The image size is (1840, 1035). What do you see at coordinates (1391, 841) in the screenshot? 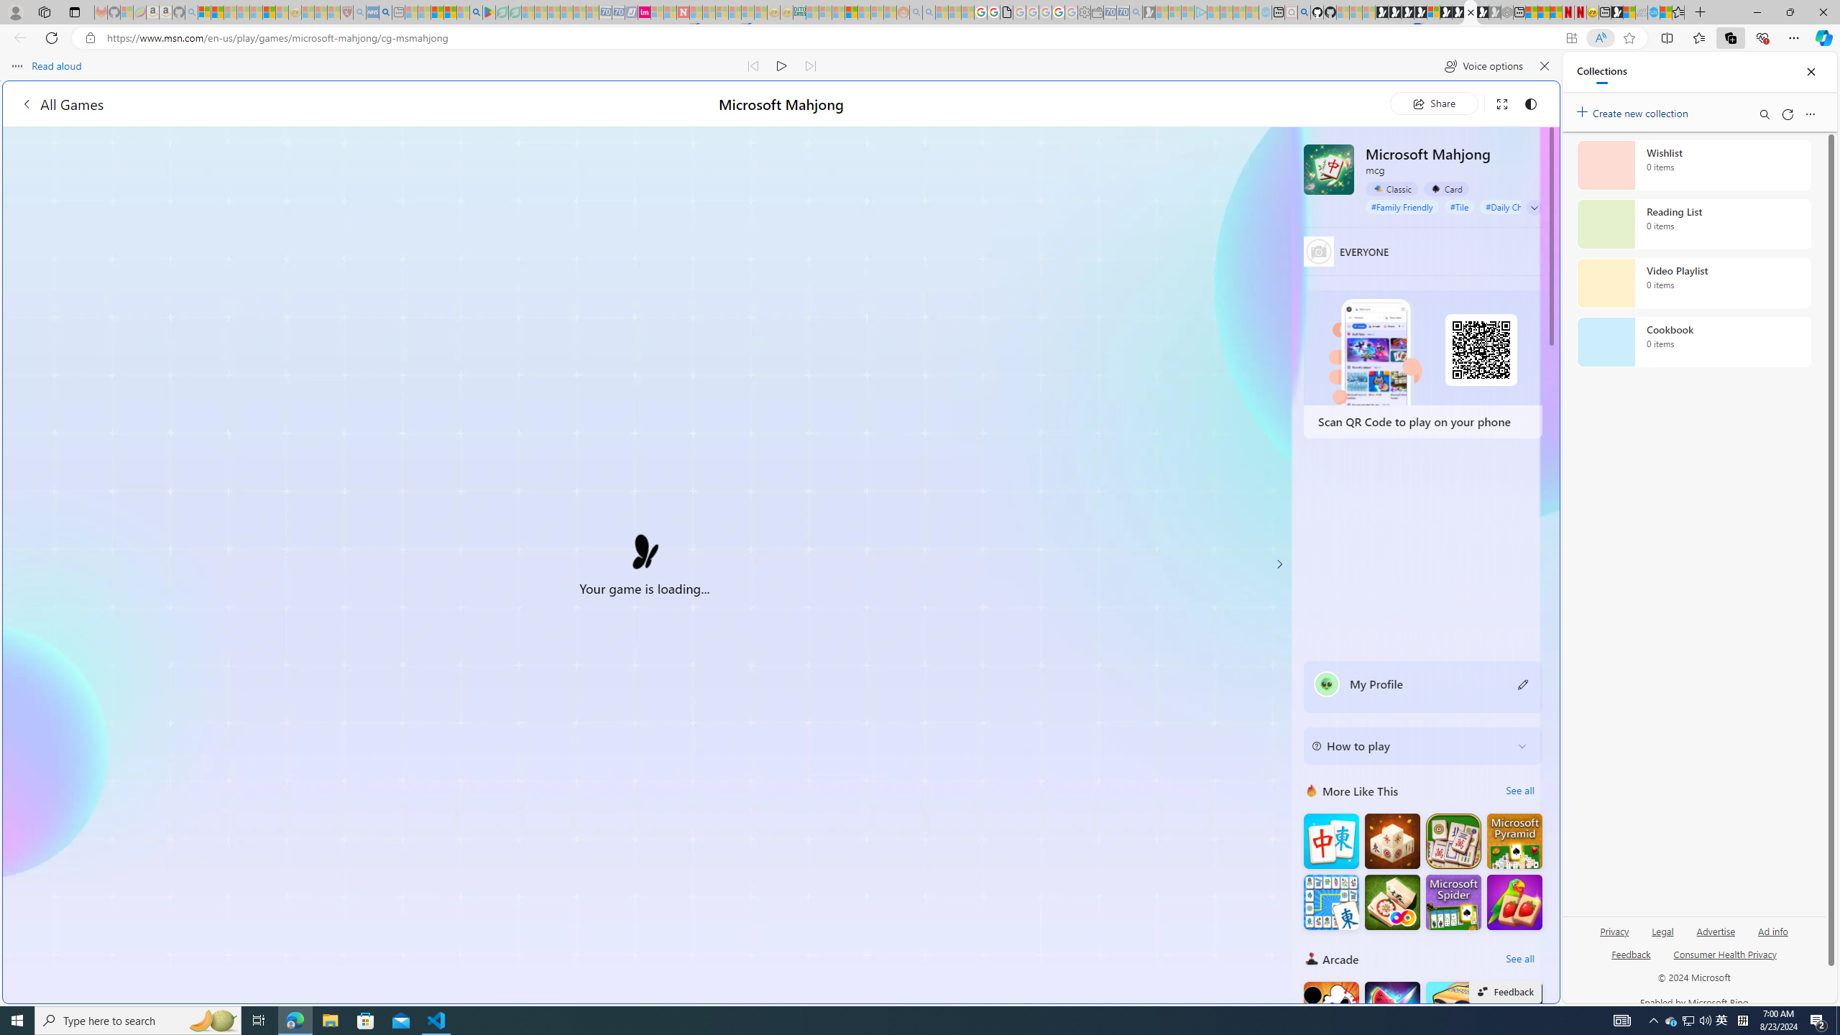
I see `Mahjong 3D Connect` at bounding box center [1391, 841].